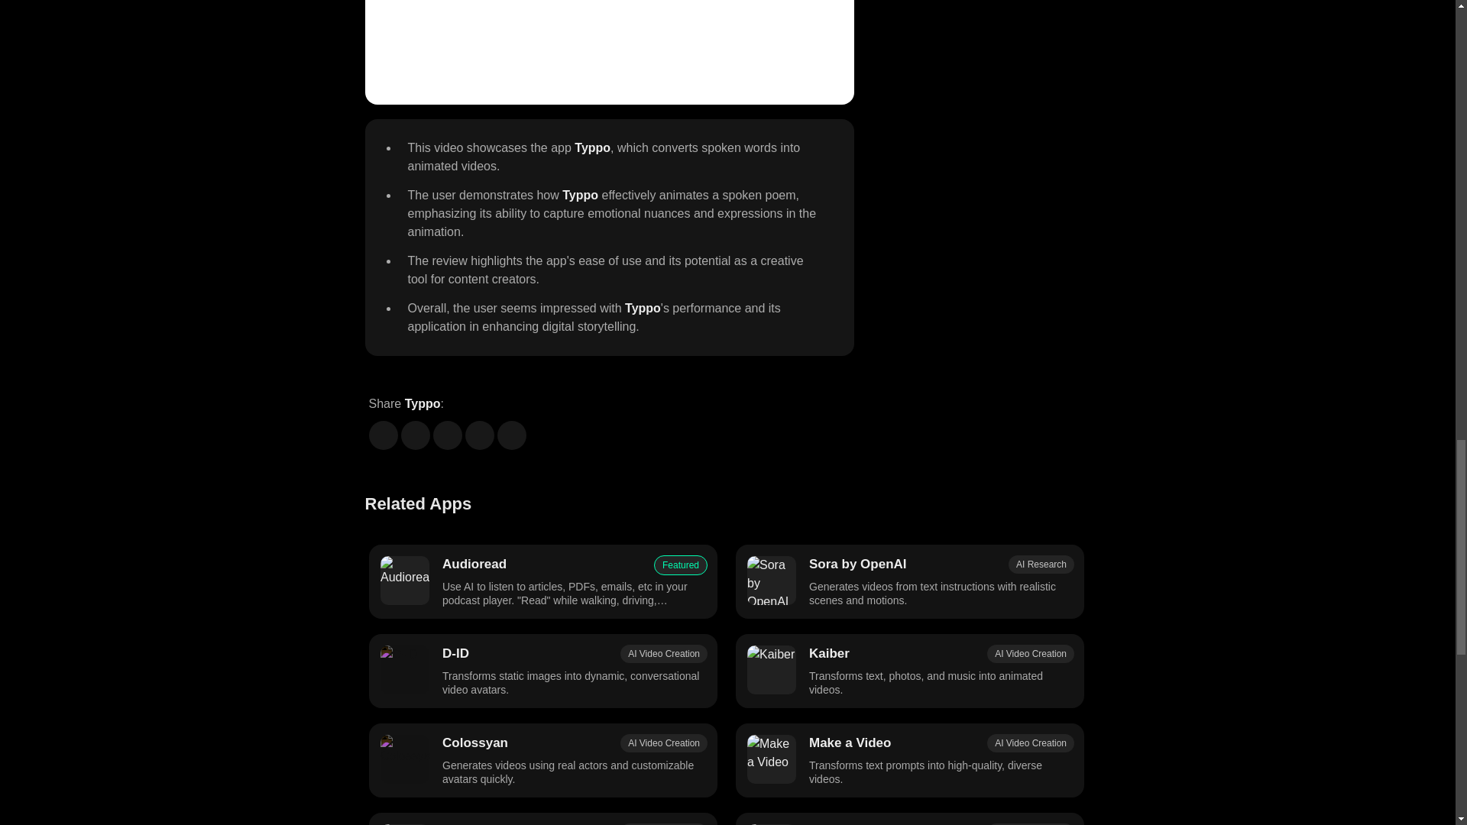 The height and width of the screenshot is (825, 1467). I want to click on Share on WhatsApp, so click(478, 435).